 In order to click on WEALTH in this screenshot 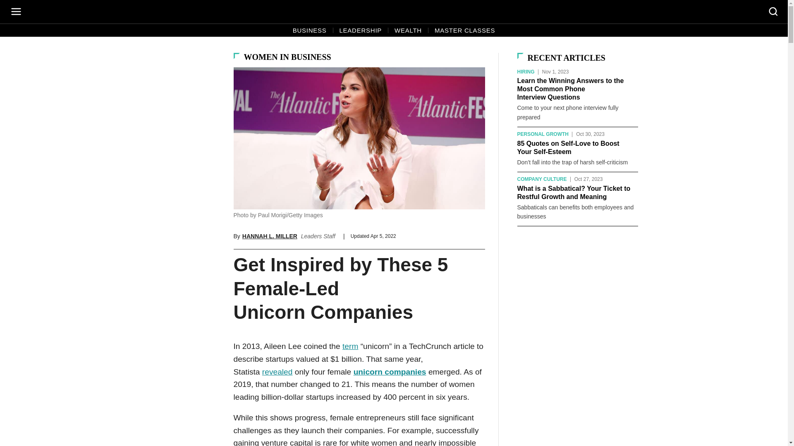, I will do `click(408, 31)`.